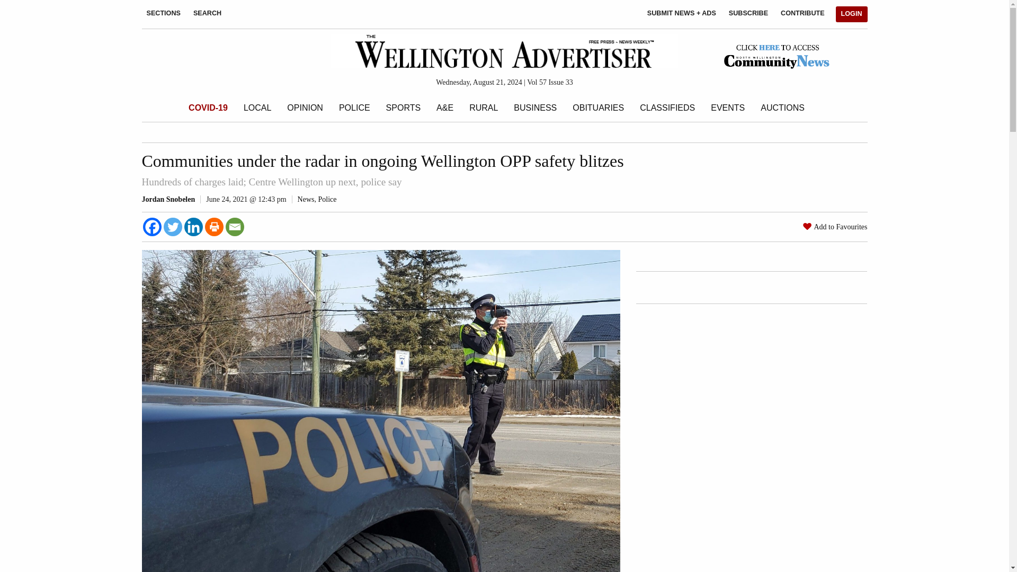 Image resolution: width=1017 pixels, height=572 pixels. Describe the element at coordinates (807, 226) in the screenshot. I see `Favorite` at that location.